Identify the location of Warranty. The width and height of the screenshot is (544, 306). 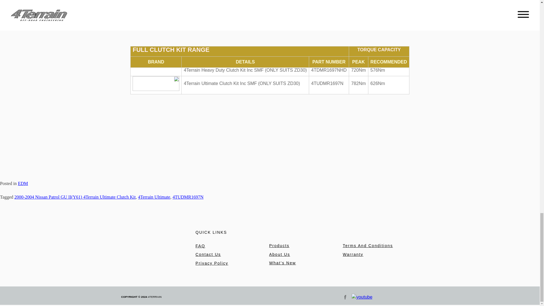
(353, 254).